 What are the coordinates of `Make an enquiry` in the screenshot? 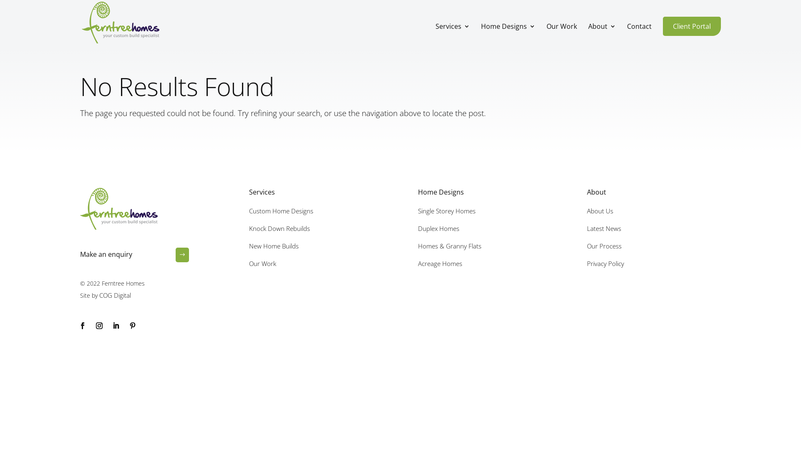 It's located at (106, 254).